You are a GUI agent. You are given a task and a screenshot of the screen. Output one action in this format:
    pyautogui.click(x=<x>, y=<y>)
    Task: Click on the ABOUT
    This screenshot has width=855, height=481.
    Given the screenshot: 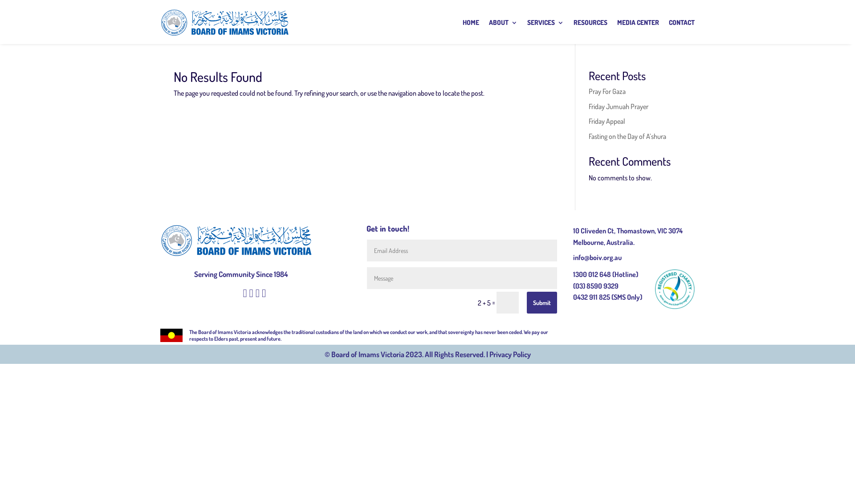 What is the action you would take?
    pyautogui.click(x=503, y=23)
    